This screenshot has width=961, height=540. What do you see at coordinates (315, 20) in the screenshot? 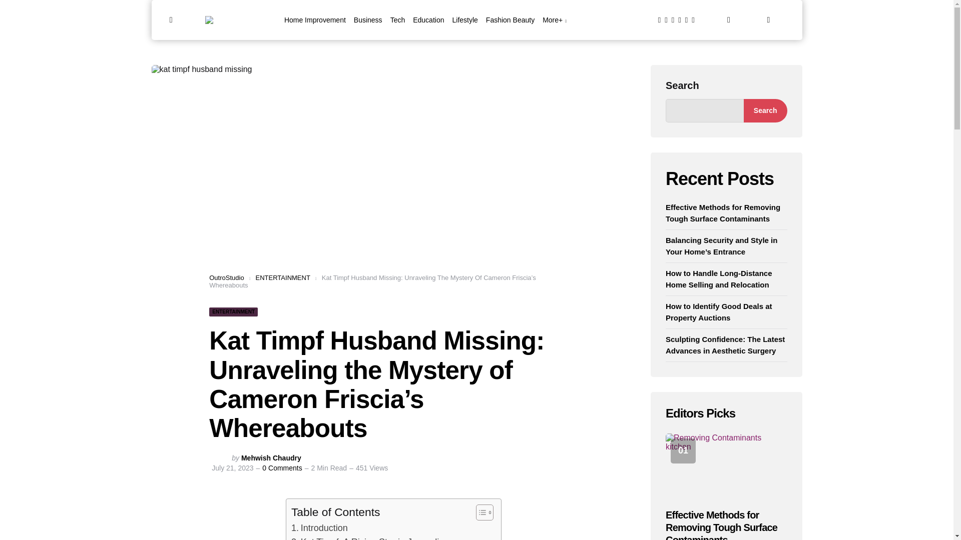
I see `Home Improvement` at bounding box center [315, 20].